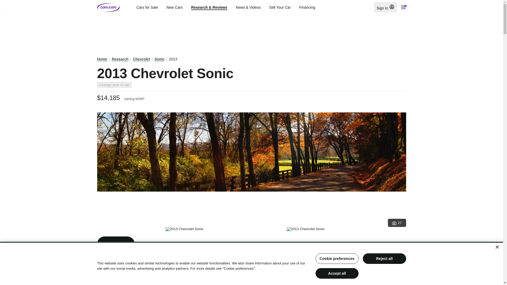 Image resolution: width=507 pixels, height=285 pixels. Describe the element at coordinates (280, 7) in the screenshot. I see `Sell Your Car` at that location.